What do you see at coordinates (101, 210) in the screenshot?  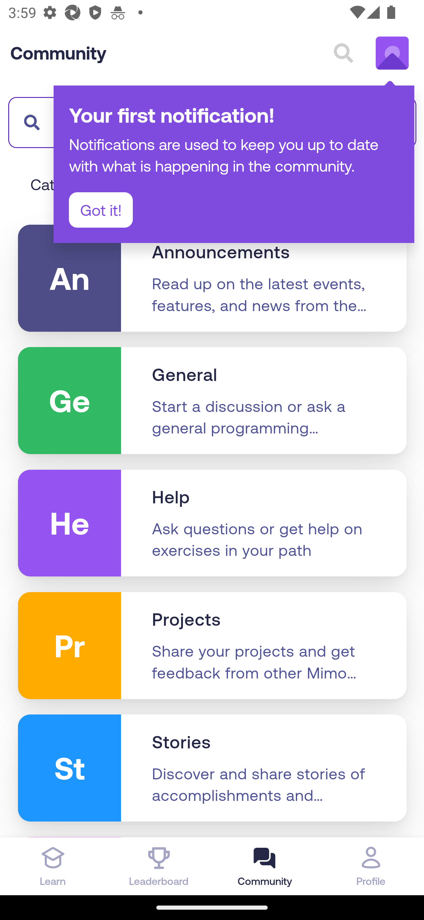 I see `Got it!` at bounding box center [101, 210].